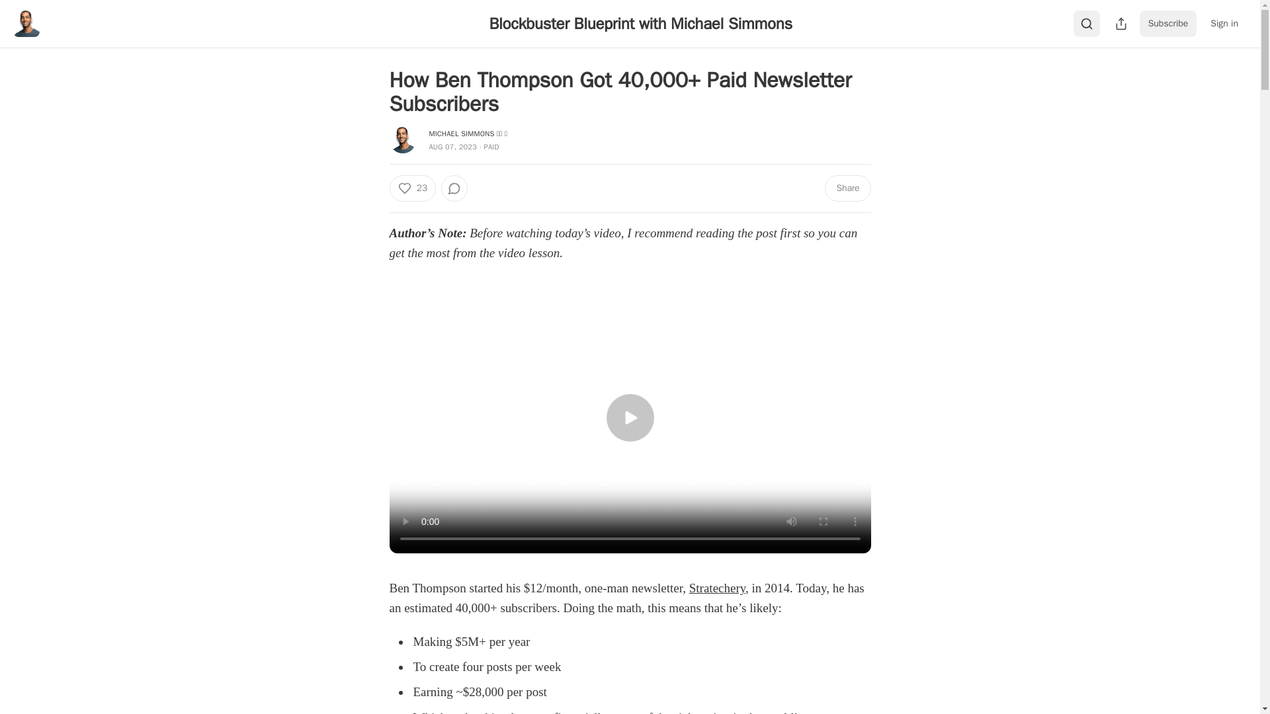 The height and width of the screenshot is (714, 1270). Describe the element at coordinates (1224, 24) in the screenshot. I see `Sign in` at that location.